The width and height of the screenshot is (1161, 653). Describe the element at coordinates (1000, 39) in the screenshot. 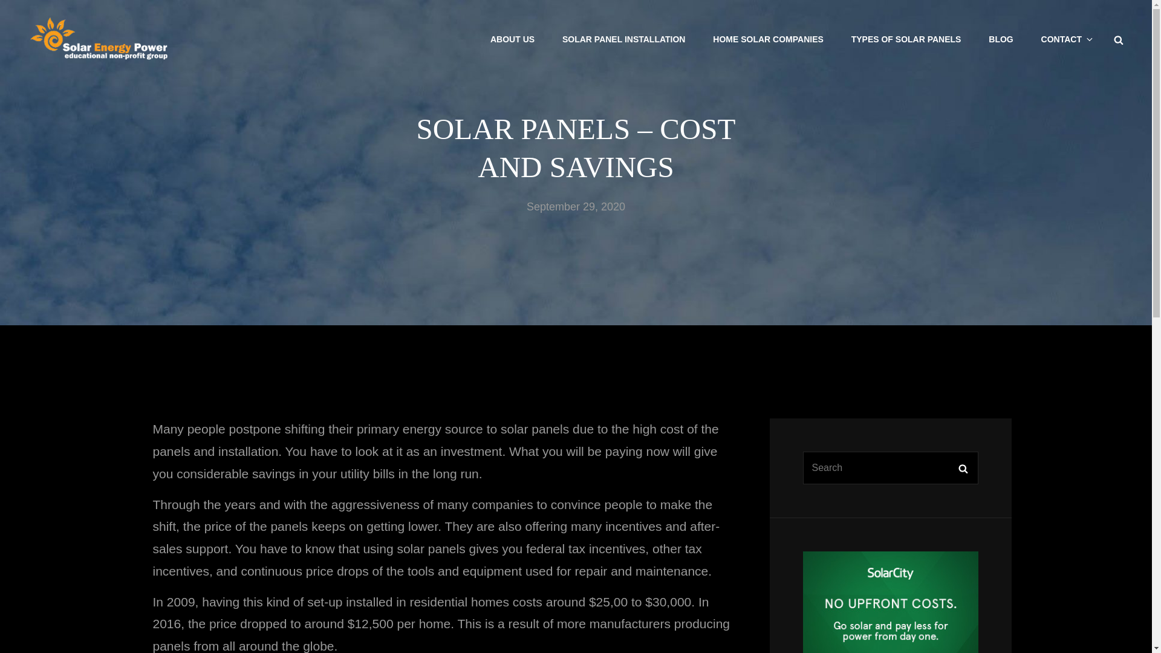

I see `BLOG` at that location.